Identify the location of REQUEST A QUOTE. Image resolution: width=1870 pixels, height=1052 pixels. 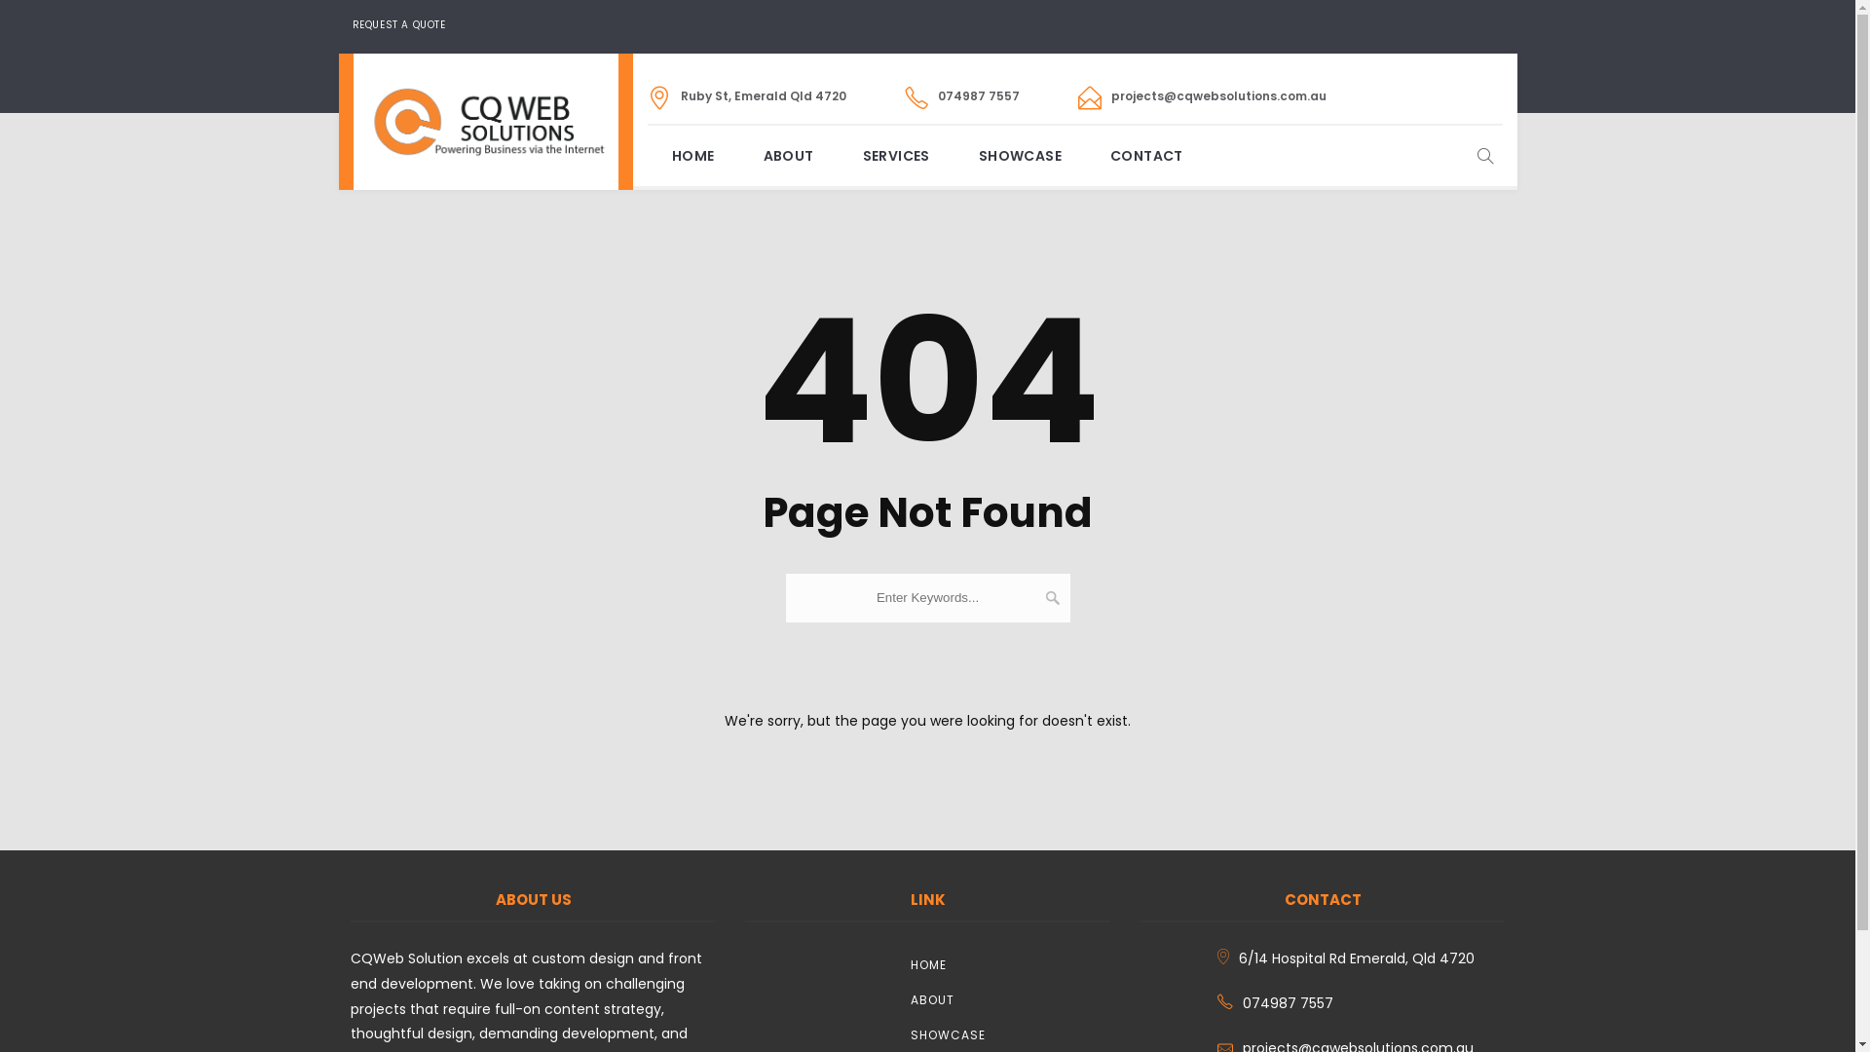
(399, 25).